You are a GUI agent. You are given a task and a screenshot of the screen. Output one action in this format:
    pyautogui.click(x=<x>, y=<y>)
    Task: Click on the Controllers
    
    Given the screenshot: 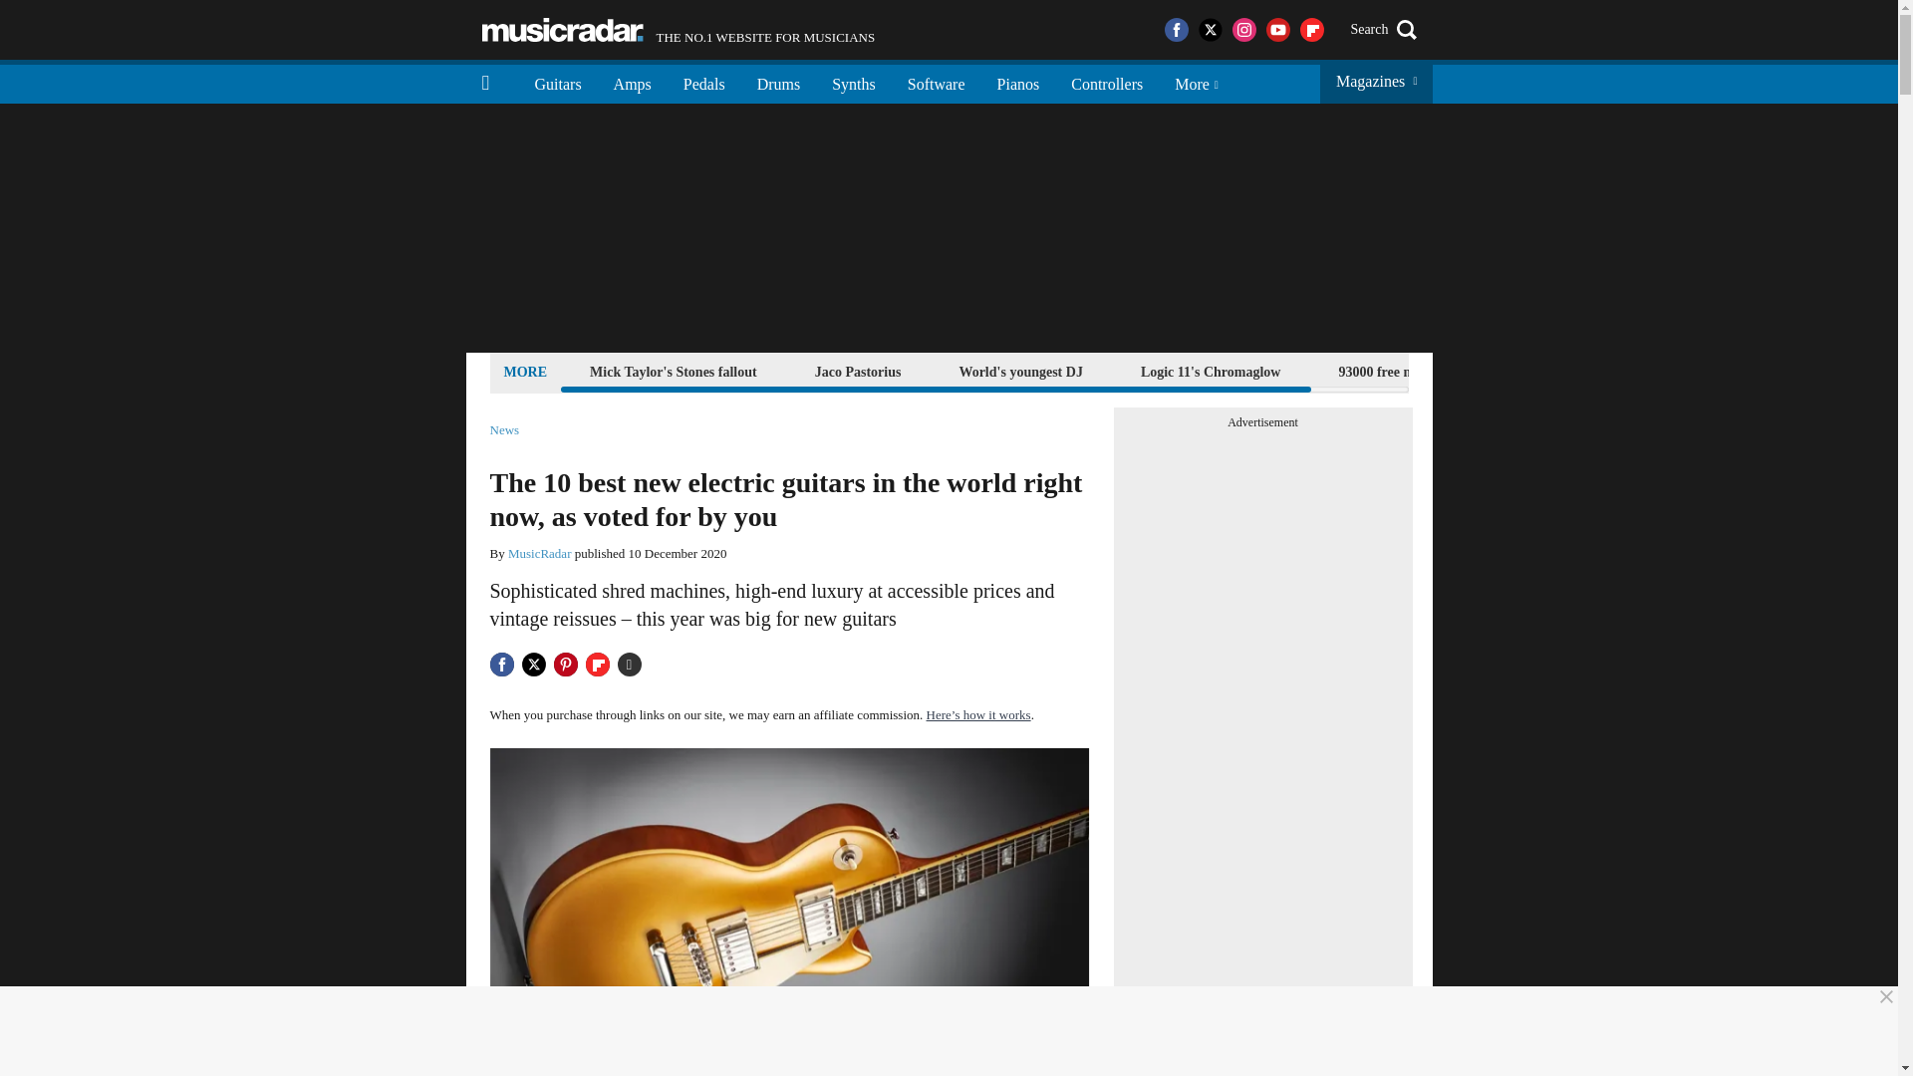 What is the action you would take?
    pyautogui.click(x=1107, y=82)
    